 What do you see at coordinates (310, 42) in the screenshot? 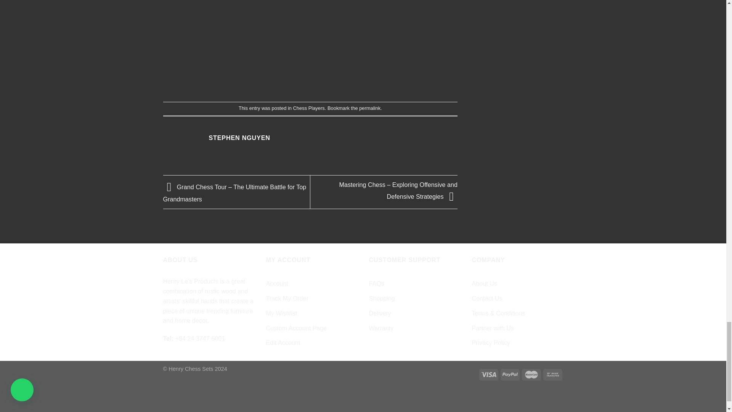
I see `Bobby Fischer - Prodigious Chess Player 4` at bounding box center [310, 42].